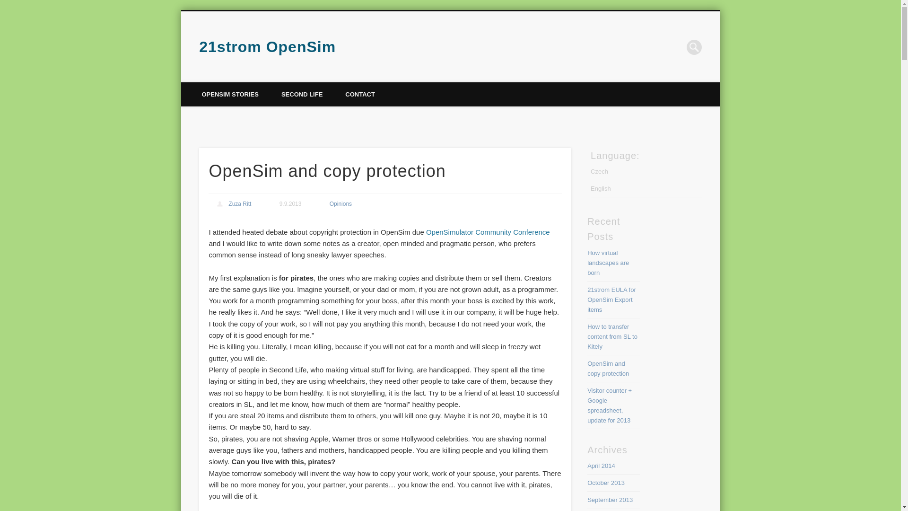 This screenshot has height=511, width=908. What do you see at coordinates (230, 94) in the screenshot?
I see `OPENSIM STORIES` at bounding box center [230, 94].